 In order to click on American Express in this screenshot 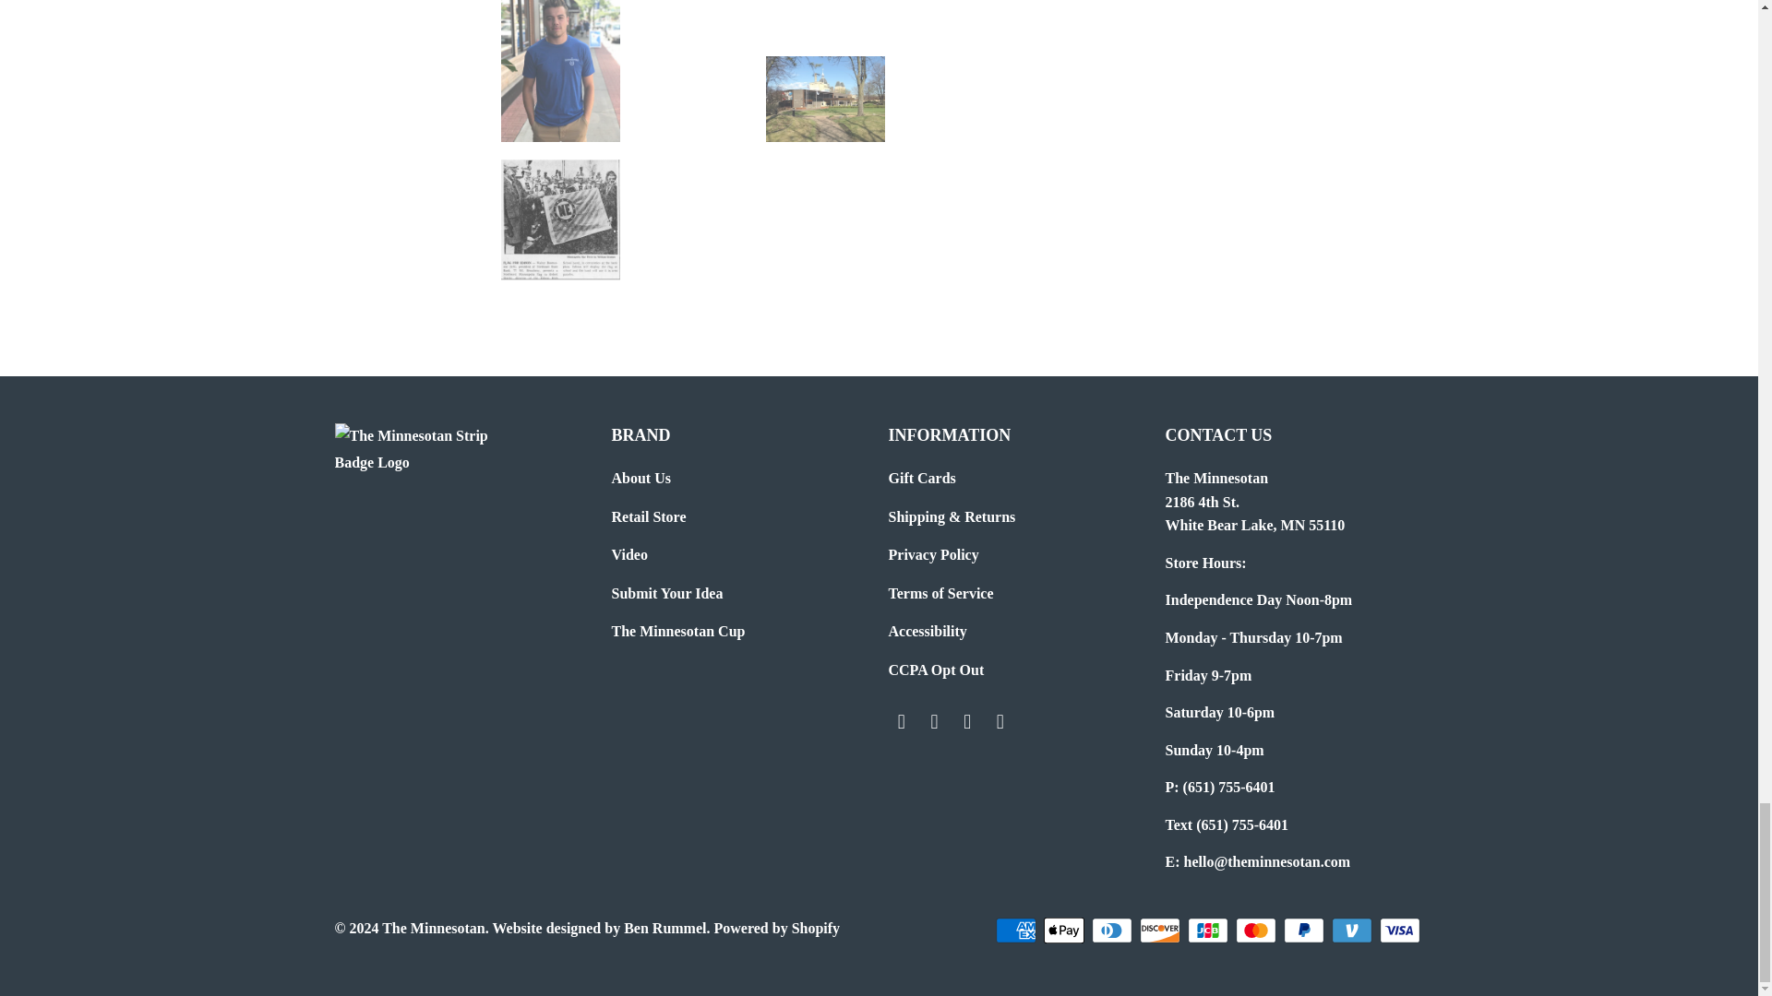, I will do `click(1016, 930)`.